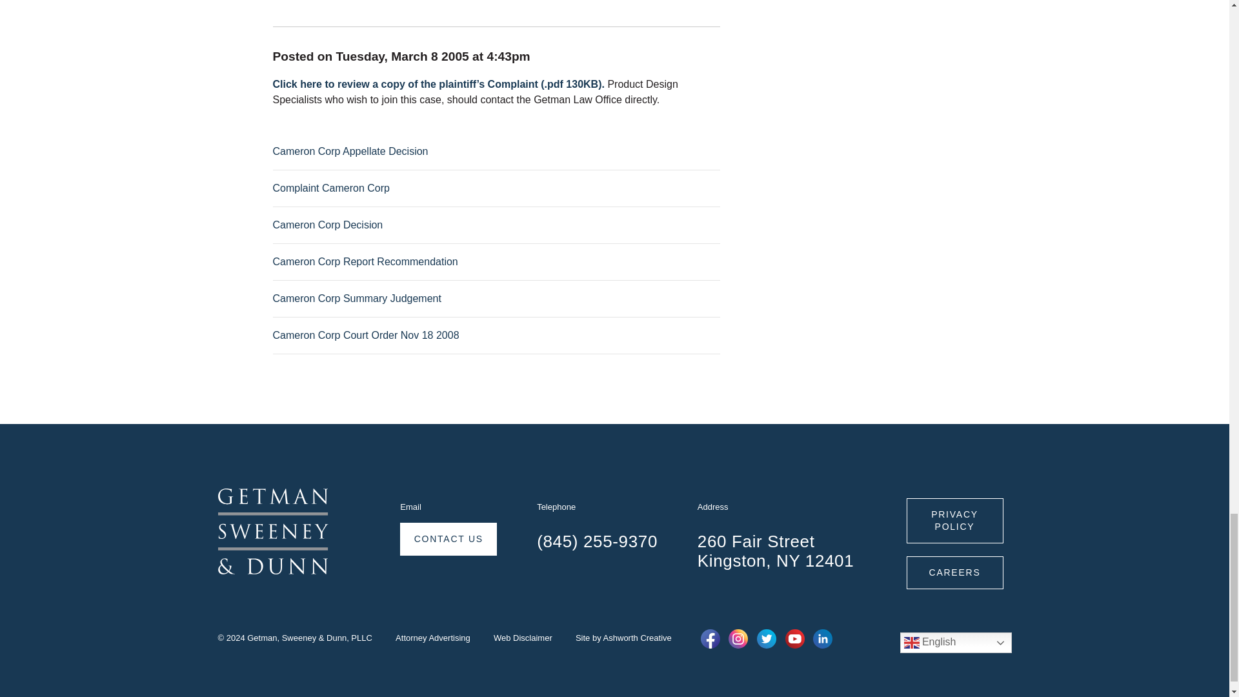 Image resolution: width=1239 pixels, height=697 pixels. Describe the element at coordinates (350, 151) in the screenshot. I see `Cameron Corp Appellate Decision` at that location.